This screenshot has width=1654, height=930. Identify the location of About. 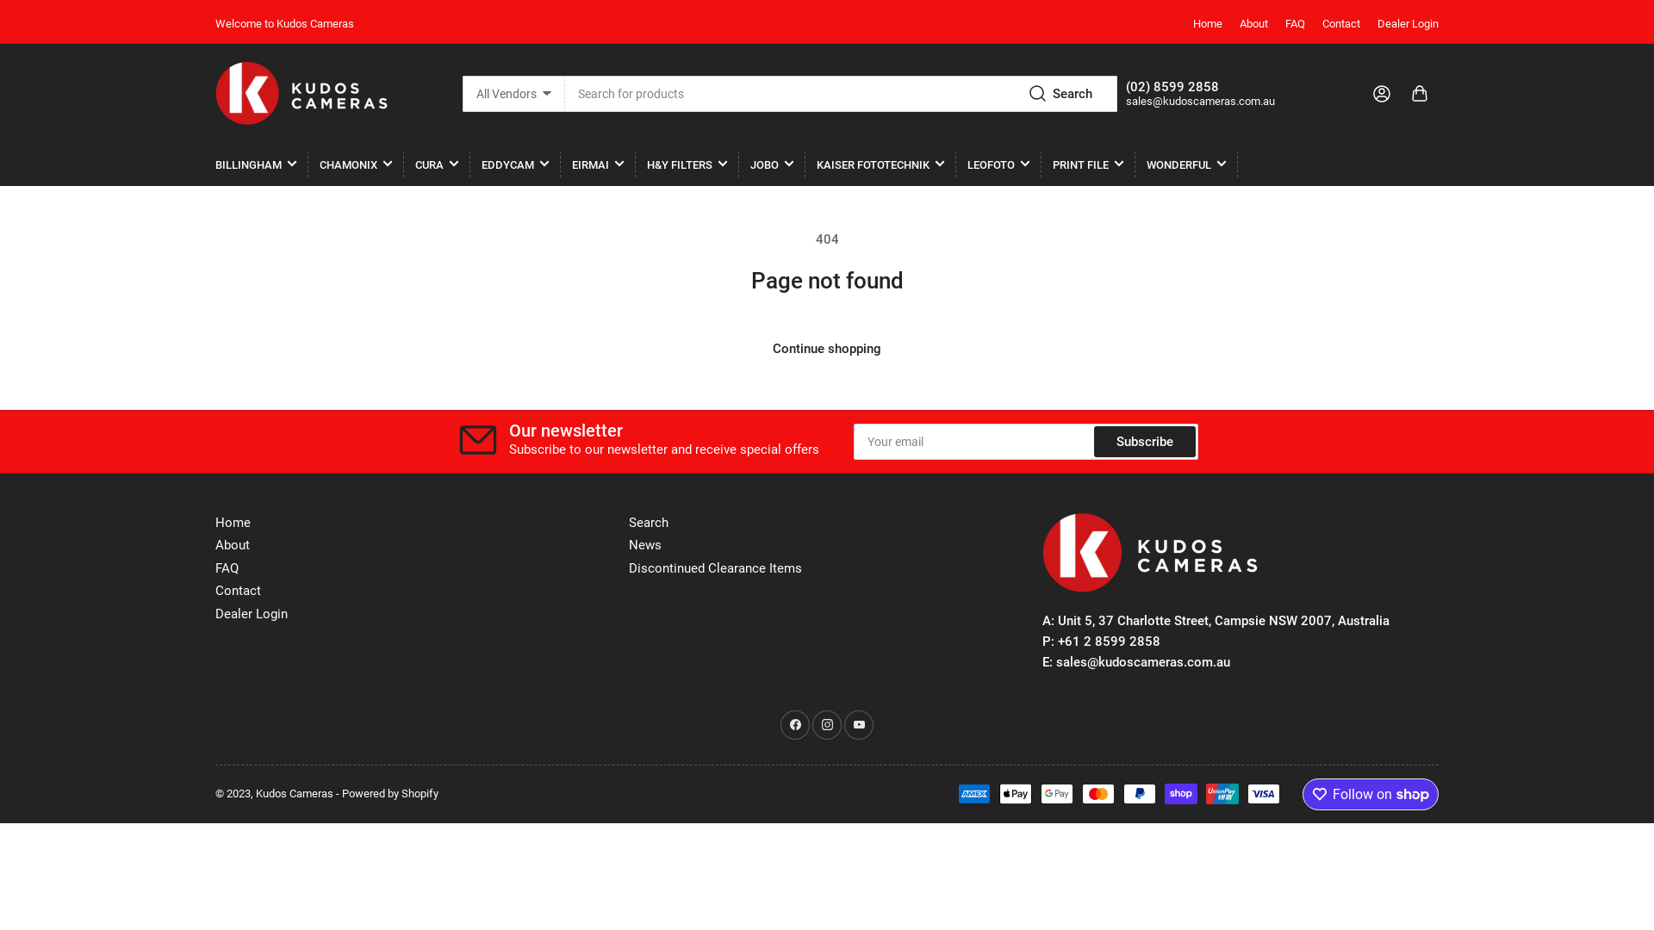
(1254, 24).